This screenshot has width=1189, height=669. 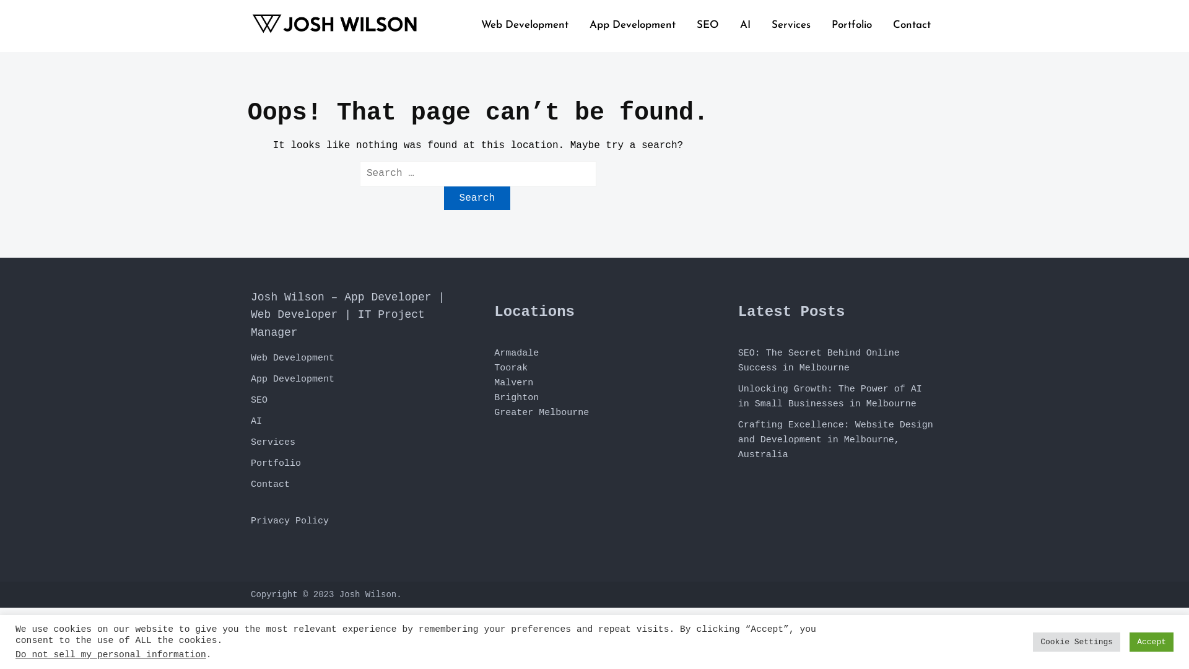 What do you see at coordinates (746, 25) in the screenshot?
I see `AI` at bounding box center [746, 25].